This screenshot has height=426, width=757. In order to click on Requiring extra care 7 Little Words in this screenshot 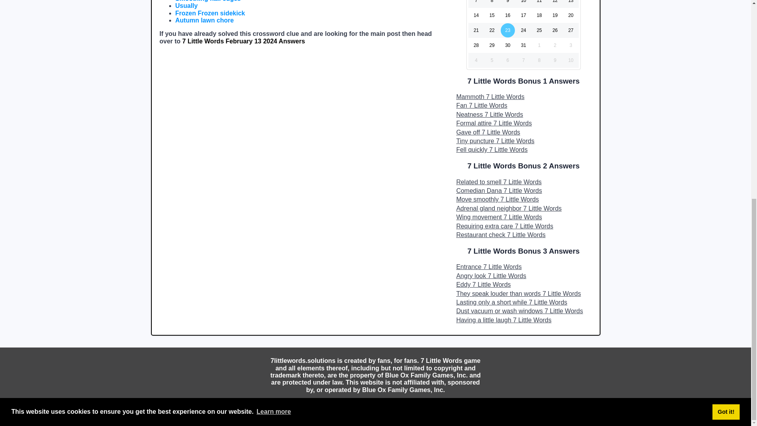, I will do `click(523, 226)`.